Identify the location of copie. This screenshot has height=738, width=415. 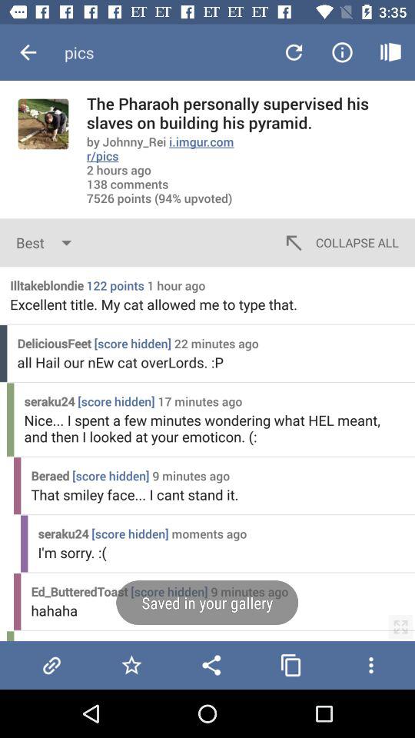
(290, 665).